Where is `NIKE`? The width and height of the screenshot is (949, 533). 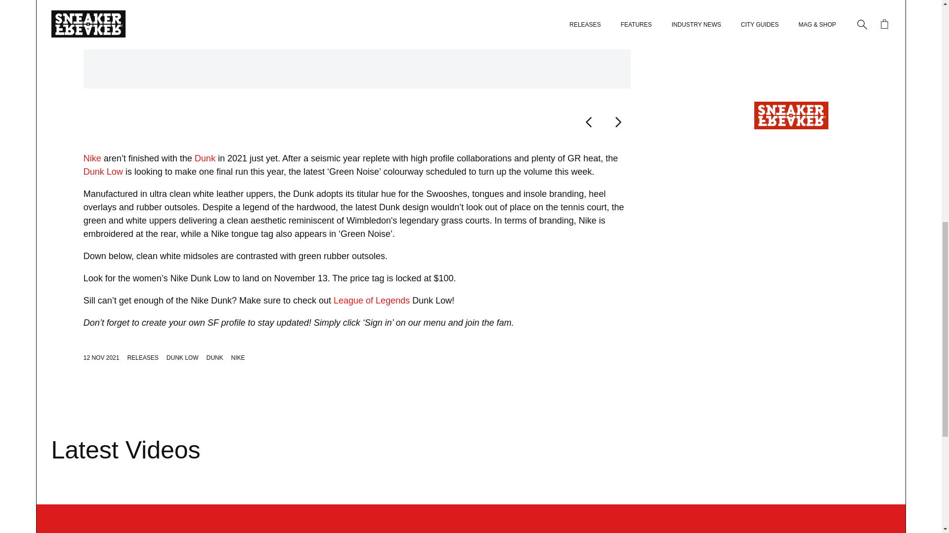 NIKE is located at coordinates (238, 358).